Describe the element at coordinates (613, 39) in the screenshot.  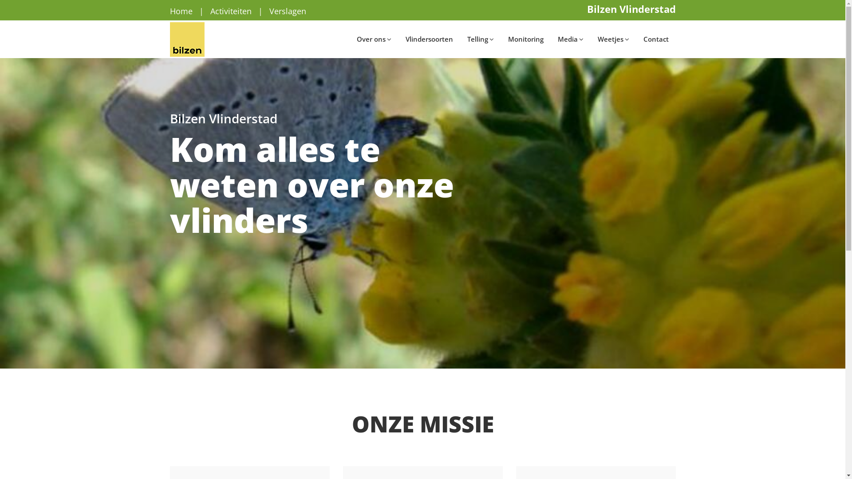
I see `Weetjes` at that location.